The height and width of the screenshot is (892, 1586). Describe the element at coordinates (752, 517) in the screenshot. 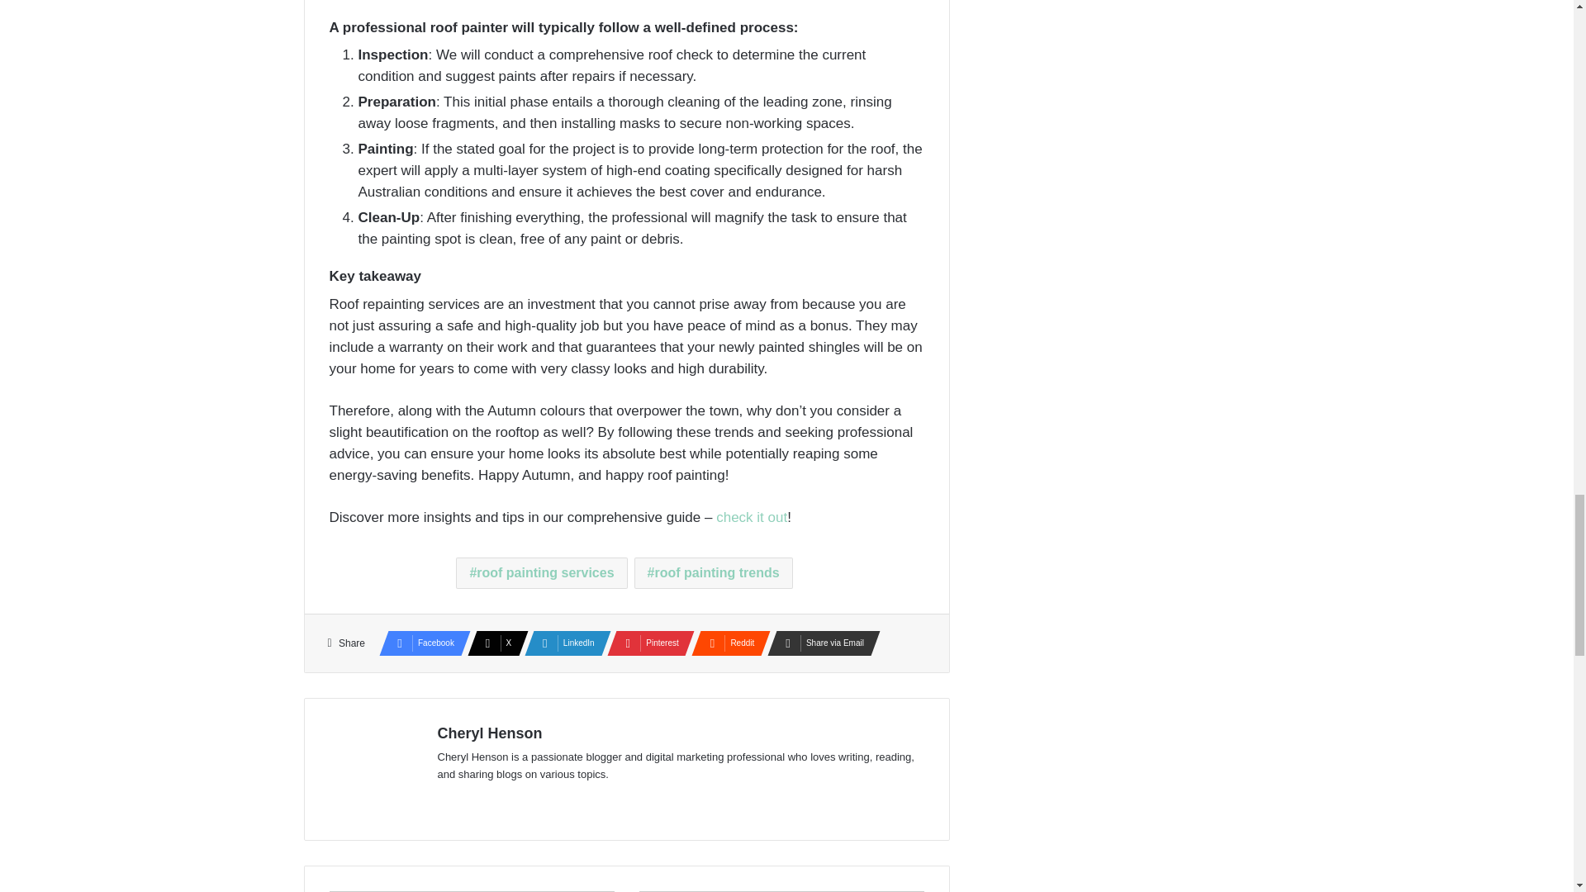

I see `check it out` at that location.